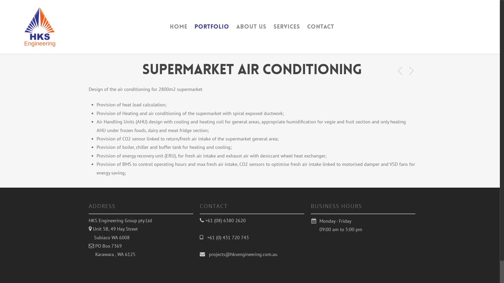 Image resolution: width=504 pixels, height=283 pixels. Describe the element at coordinates (321, 30) in the screenshot. I see `Contact` at that location.